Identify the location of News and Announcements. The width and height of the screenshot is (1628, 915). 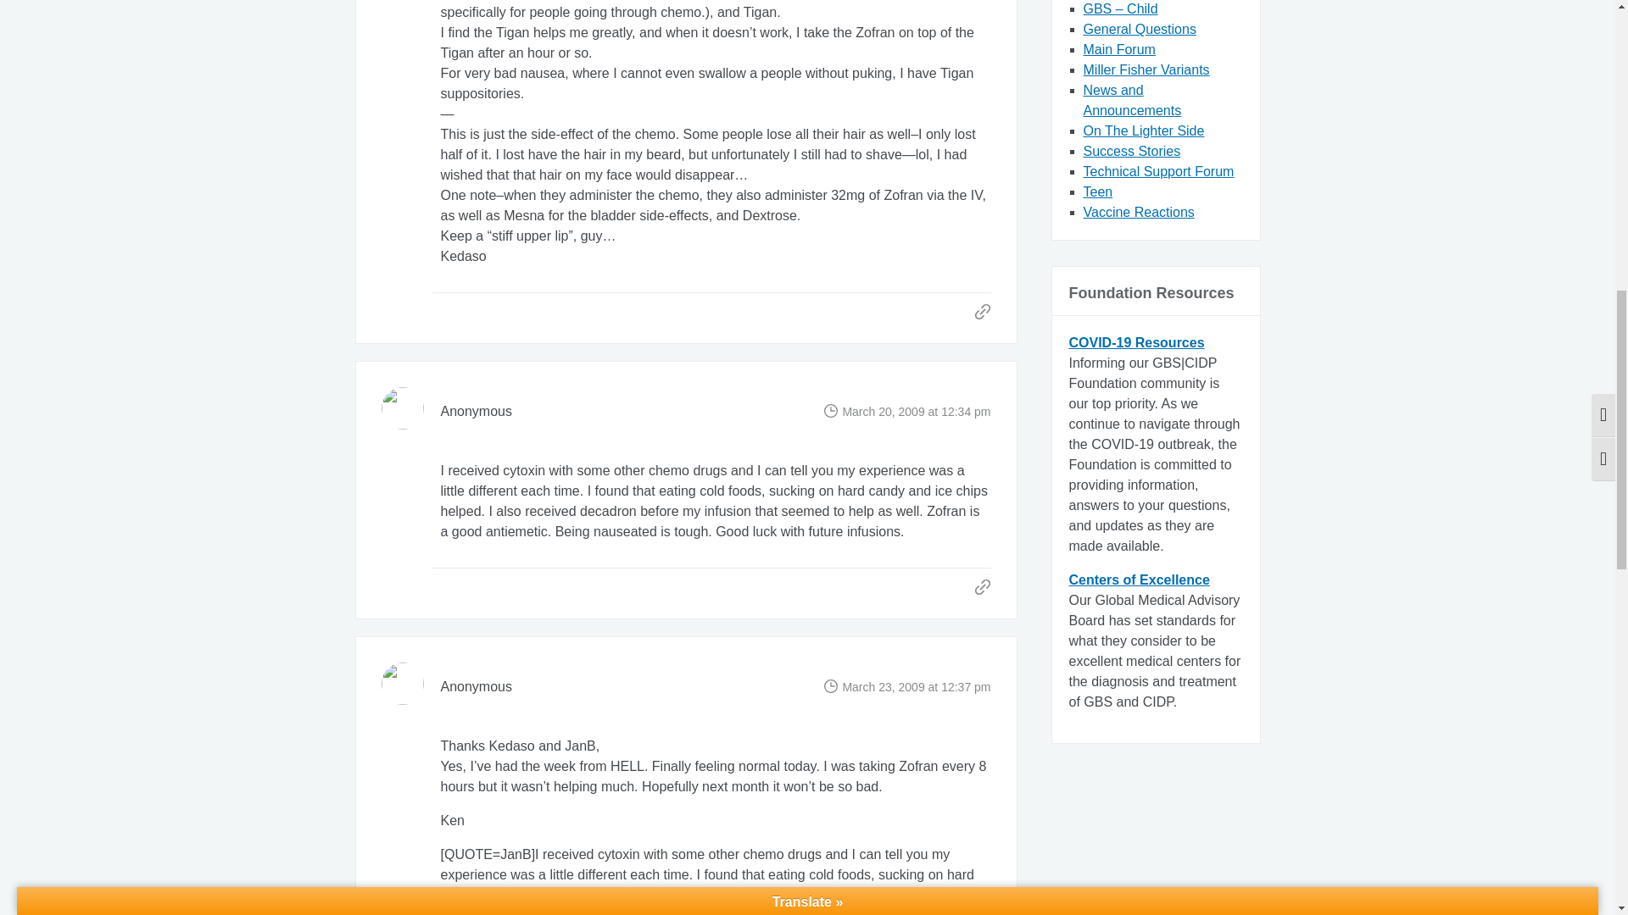
(1133, 100).